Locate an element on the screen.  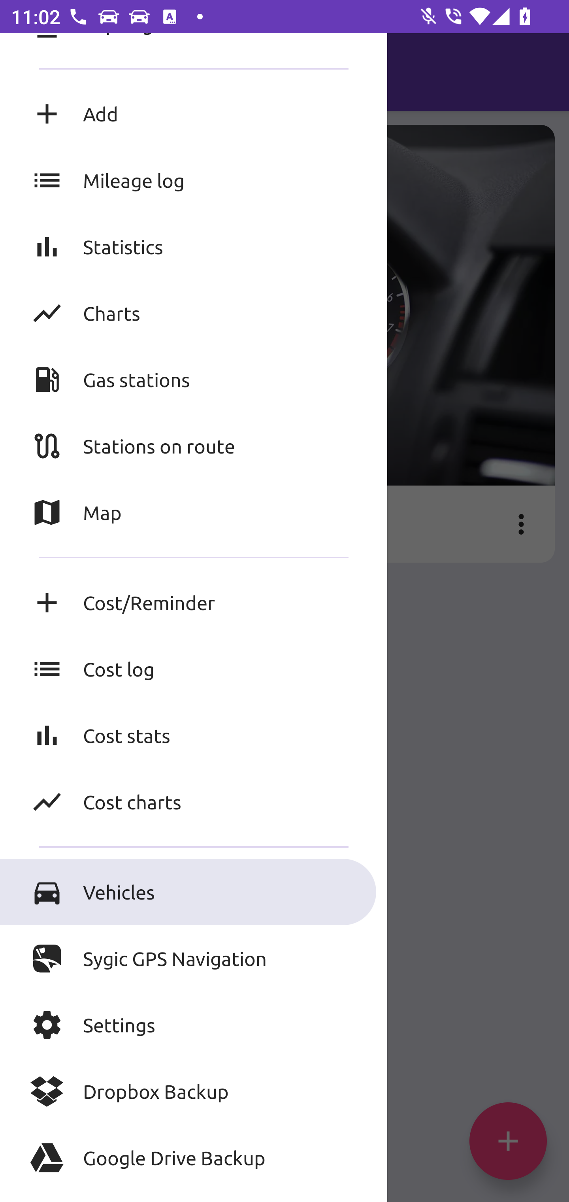
Vehicles is located at coordinates (194, 892).